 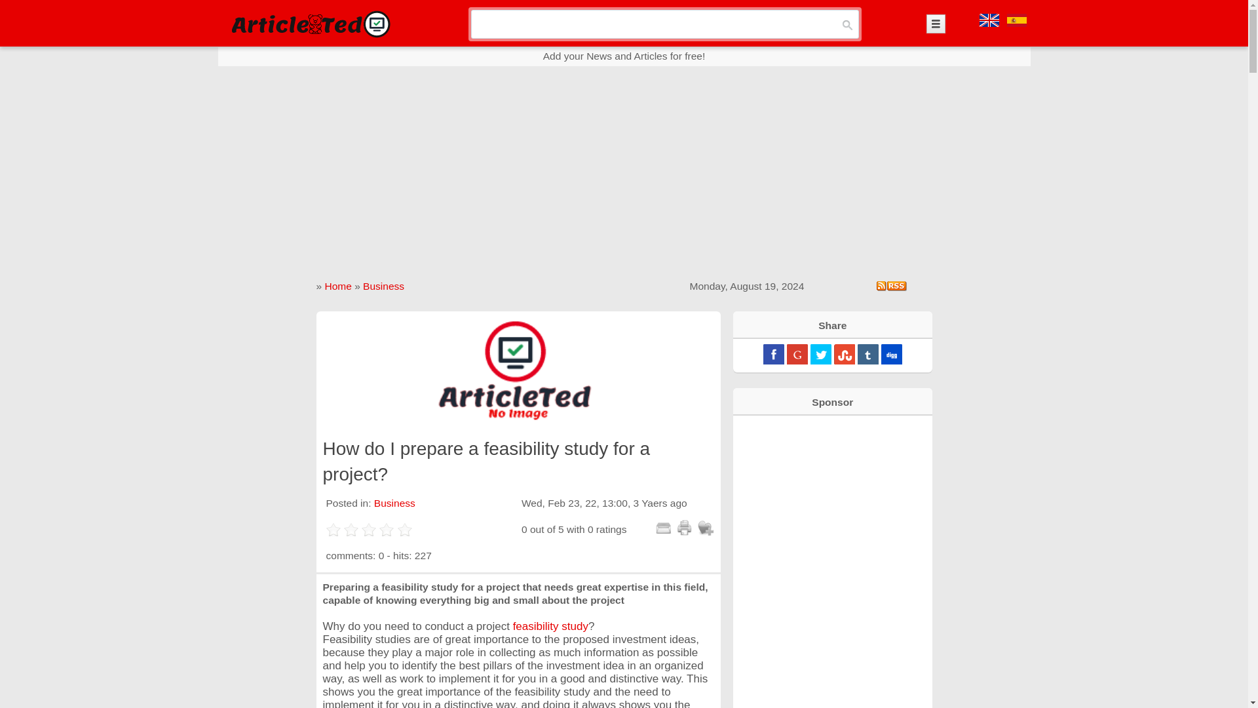 I want to click on Recommend this Article, so click(x=663, y=527).